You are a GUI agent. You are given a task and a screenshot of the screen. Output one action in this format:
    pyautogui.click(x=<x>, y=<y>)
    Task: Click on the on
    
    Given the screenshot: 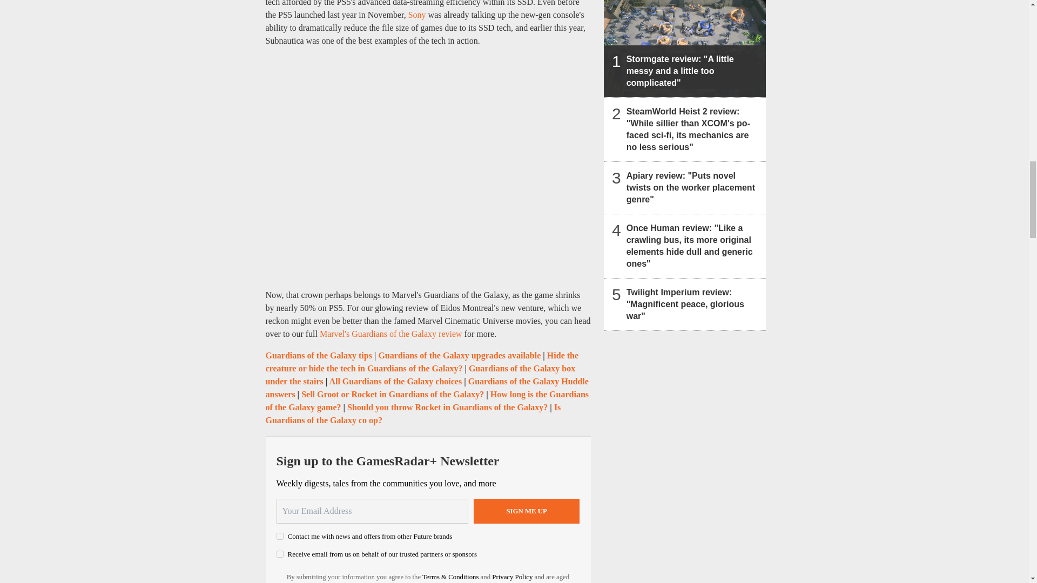 What is the action you would take?
    pyautogui.click(x=280, y=537)
    